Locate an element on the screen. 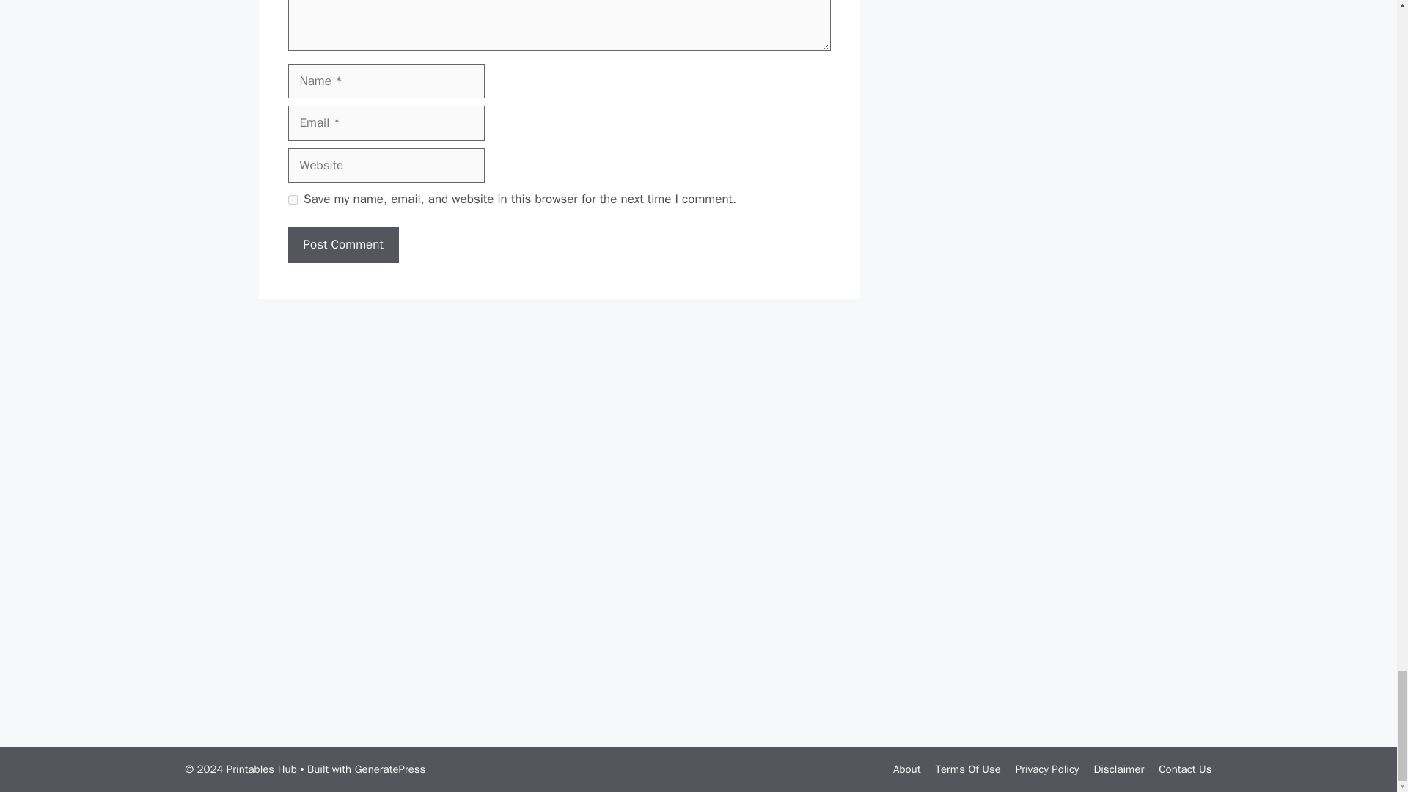 Image resolution: width=1408 pixels, height=792 pixels. Post Comment is located at coordinates (342, 244).